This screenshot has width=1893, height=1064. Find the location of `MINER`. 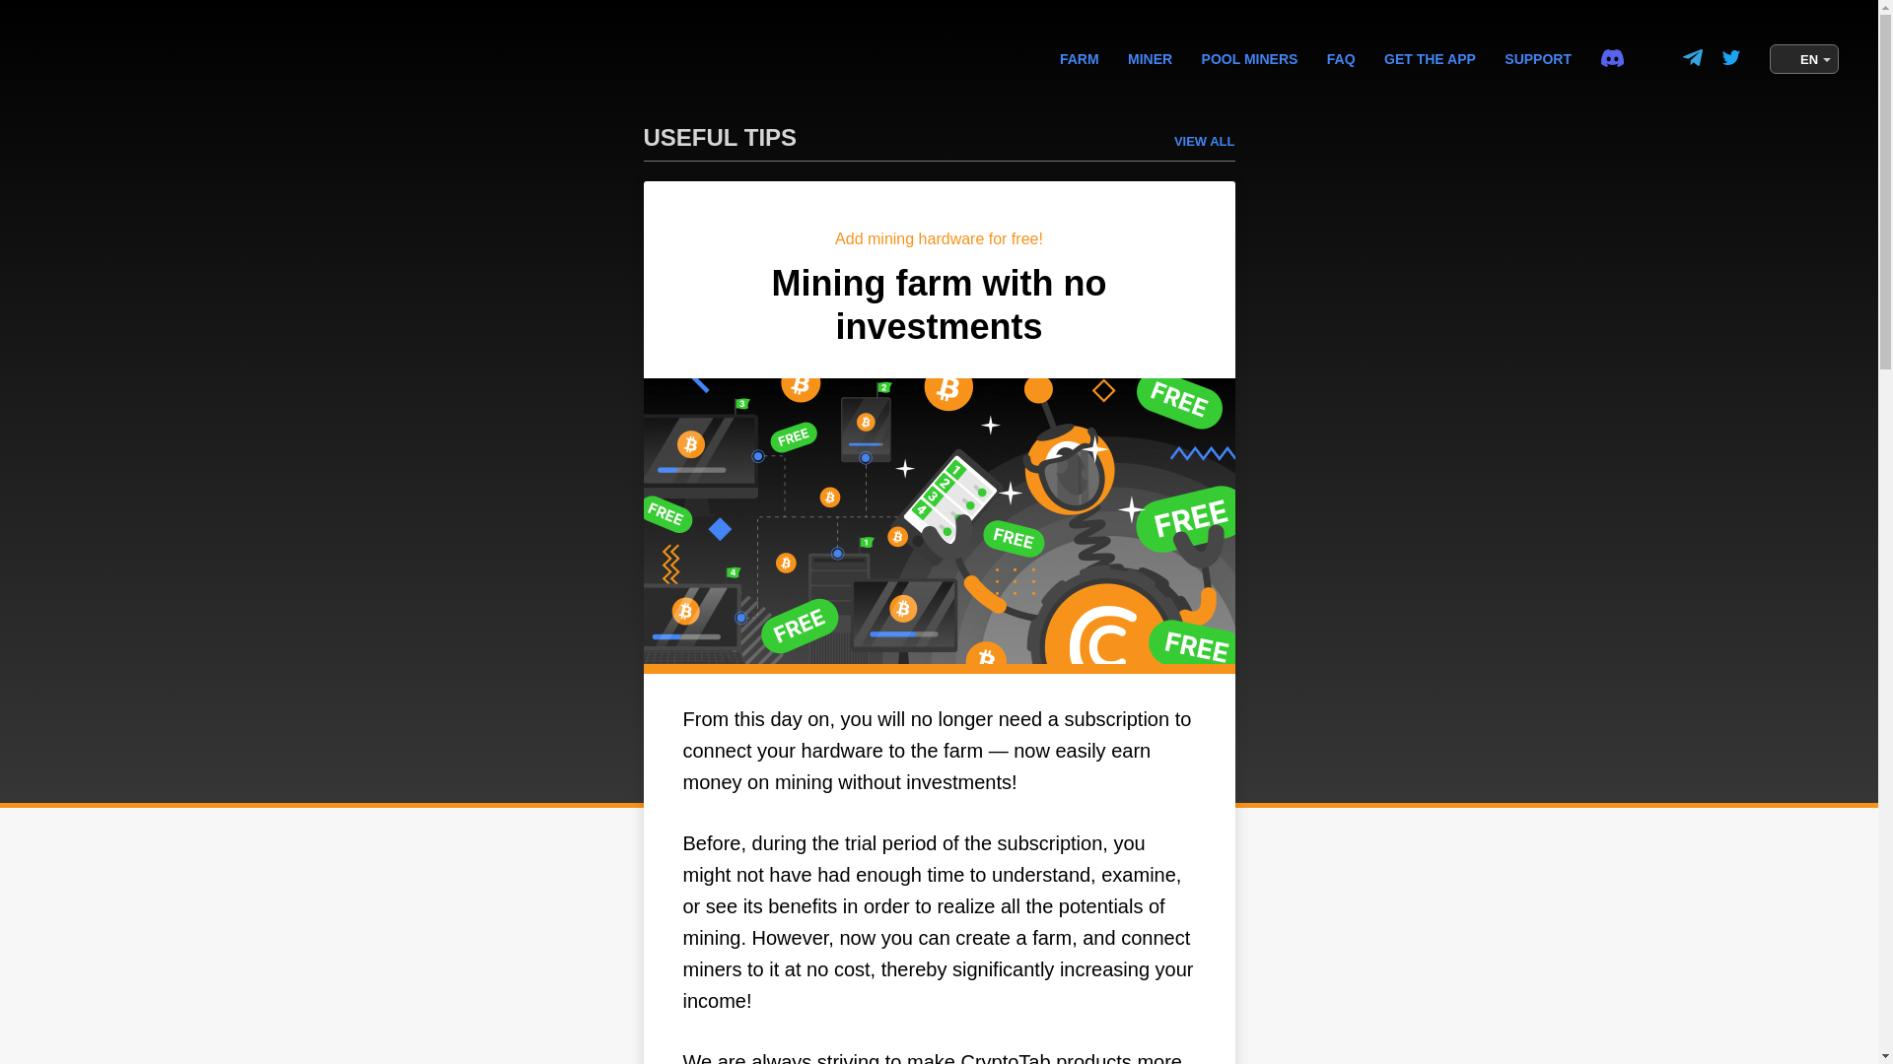

MINER is located at coordinates (1150, 59).